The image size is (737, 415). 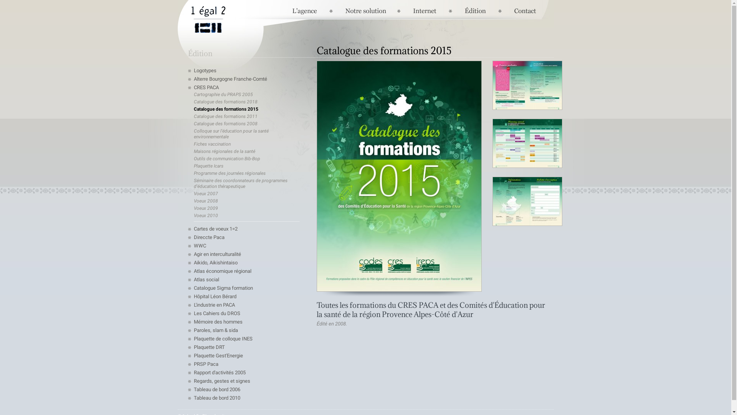 What do you see at coordinates (216, 390) in the screenshot?
I see `Tableau de bord 2006` at bounding box center [216, 390].